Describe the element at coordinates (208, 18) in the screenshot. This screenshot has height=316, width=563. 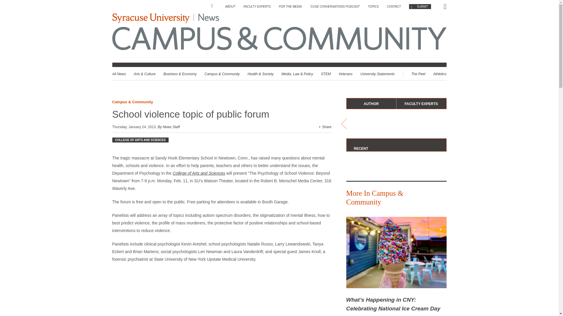
I see `Syracuse University News` at that location.